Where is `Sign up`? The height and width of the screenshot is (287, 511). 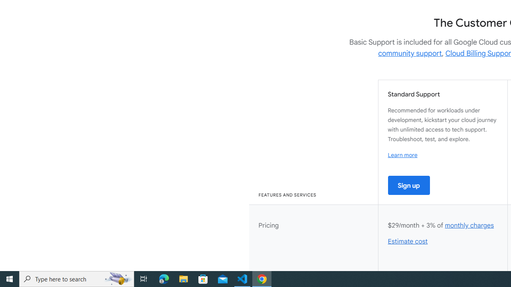
Sign up is located at coordinates (409, 185).